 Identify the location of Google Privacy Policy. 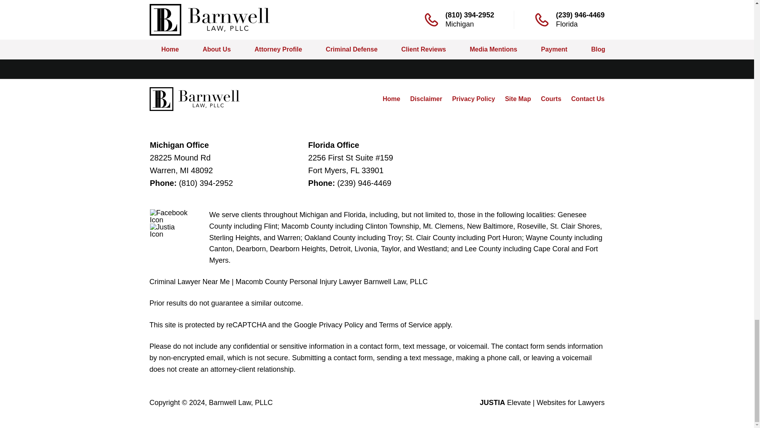
(329, 325).